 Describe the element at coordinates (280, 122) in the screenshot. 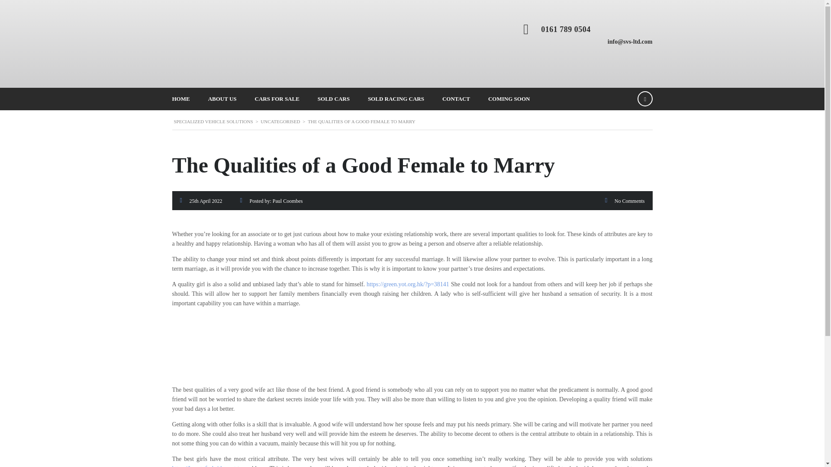

I see `Go to the Uncategorised Category archives.` at that location.